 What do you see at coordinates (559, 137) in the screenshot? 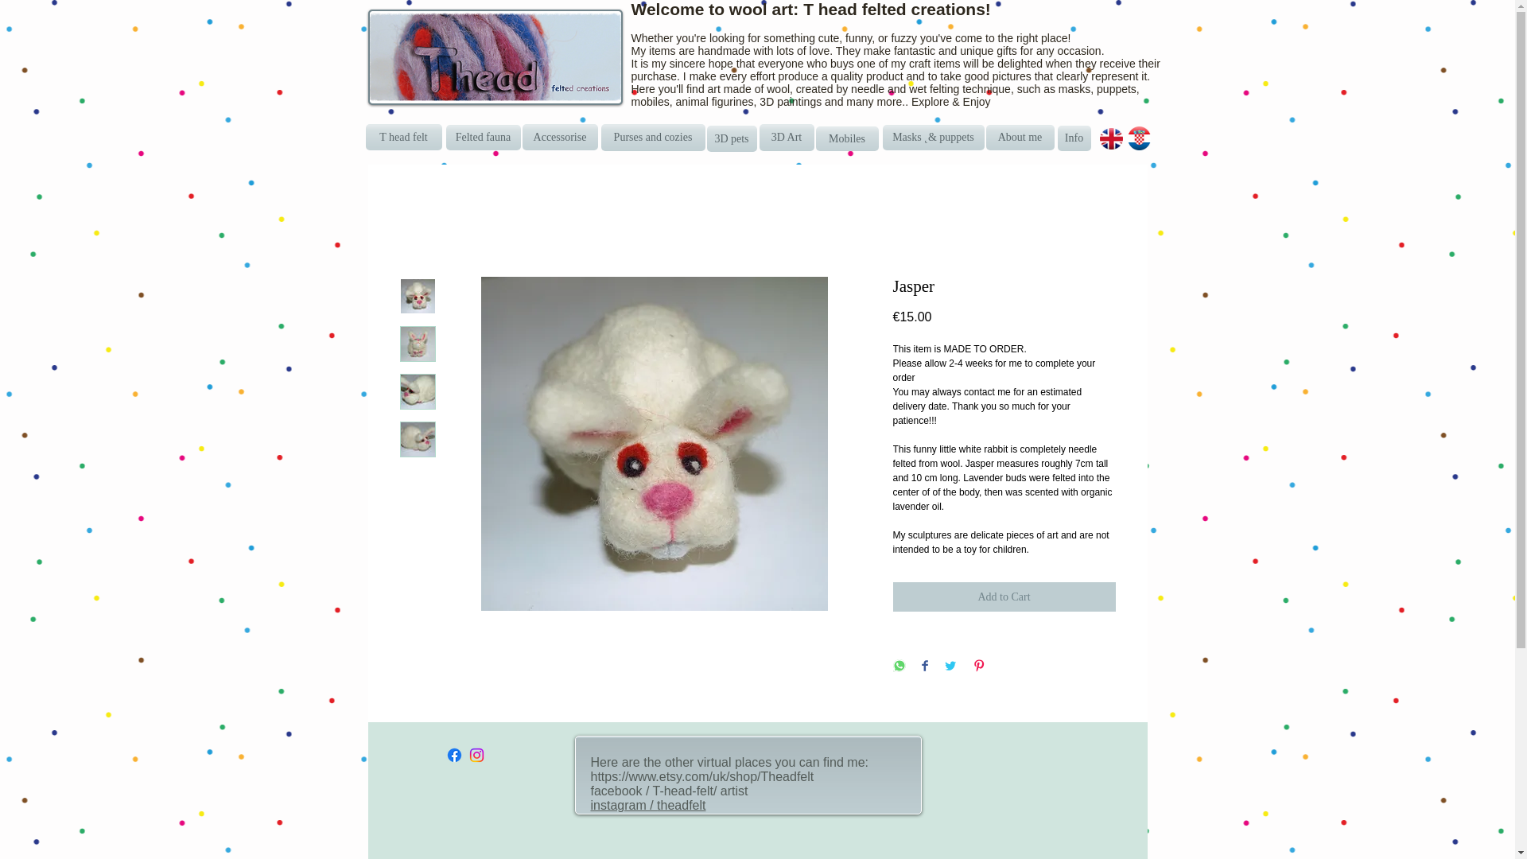
I see `Accessorise` at bounding box center [559, 137].